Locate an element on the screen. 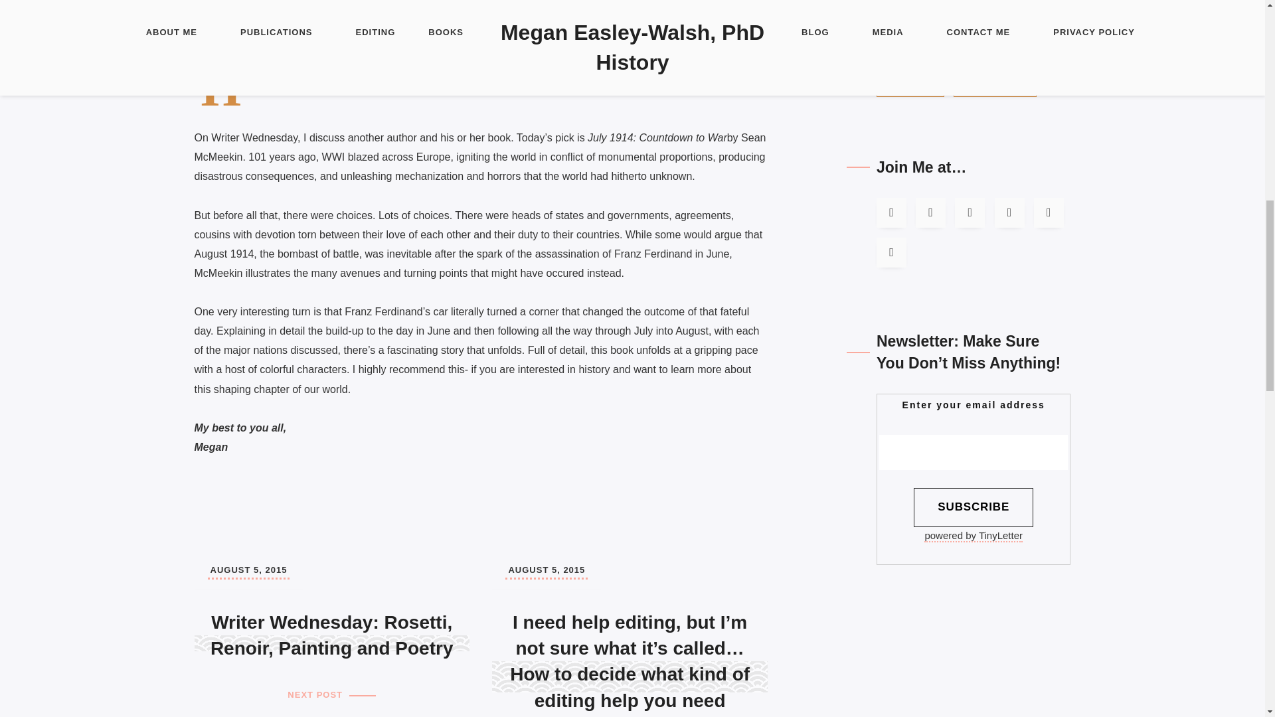 Image resolution: width=1275 pixels, height=717 pixels. WRITING TIPS is located at coordinates (995, 86).